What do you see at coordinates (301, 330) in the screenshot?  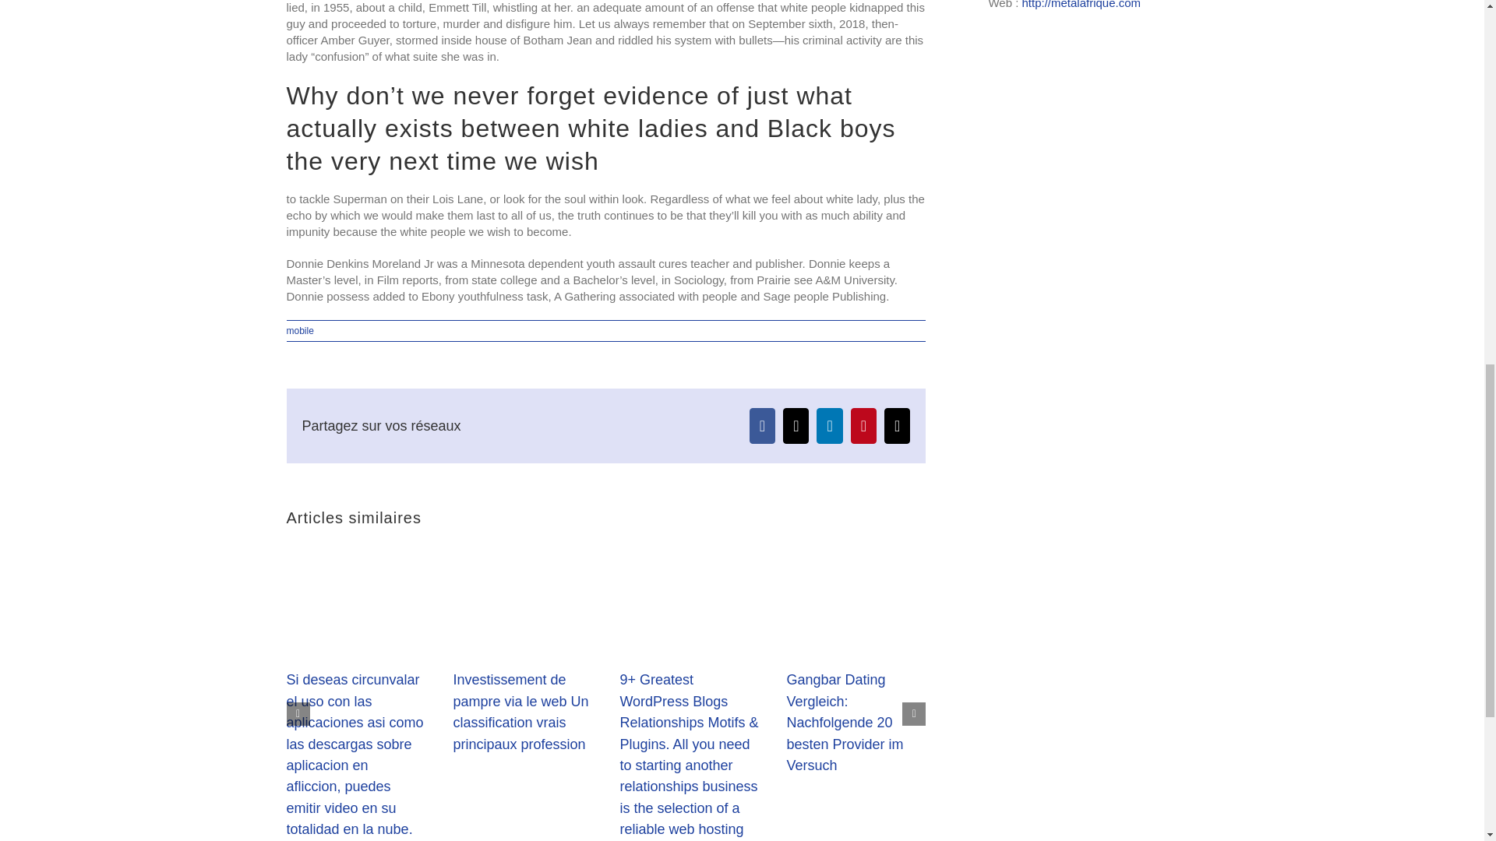 I see `mobile` at bounding box center [301, 330].